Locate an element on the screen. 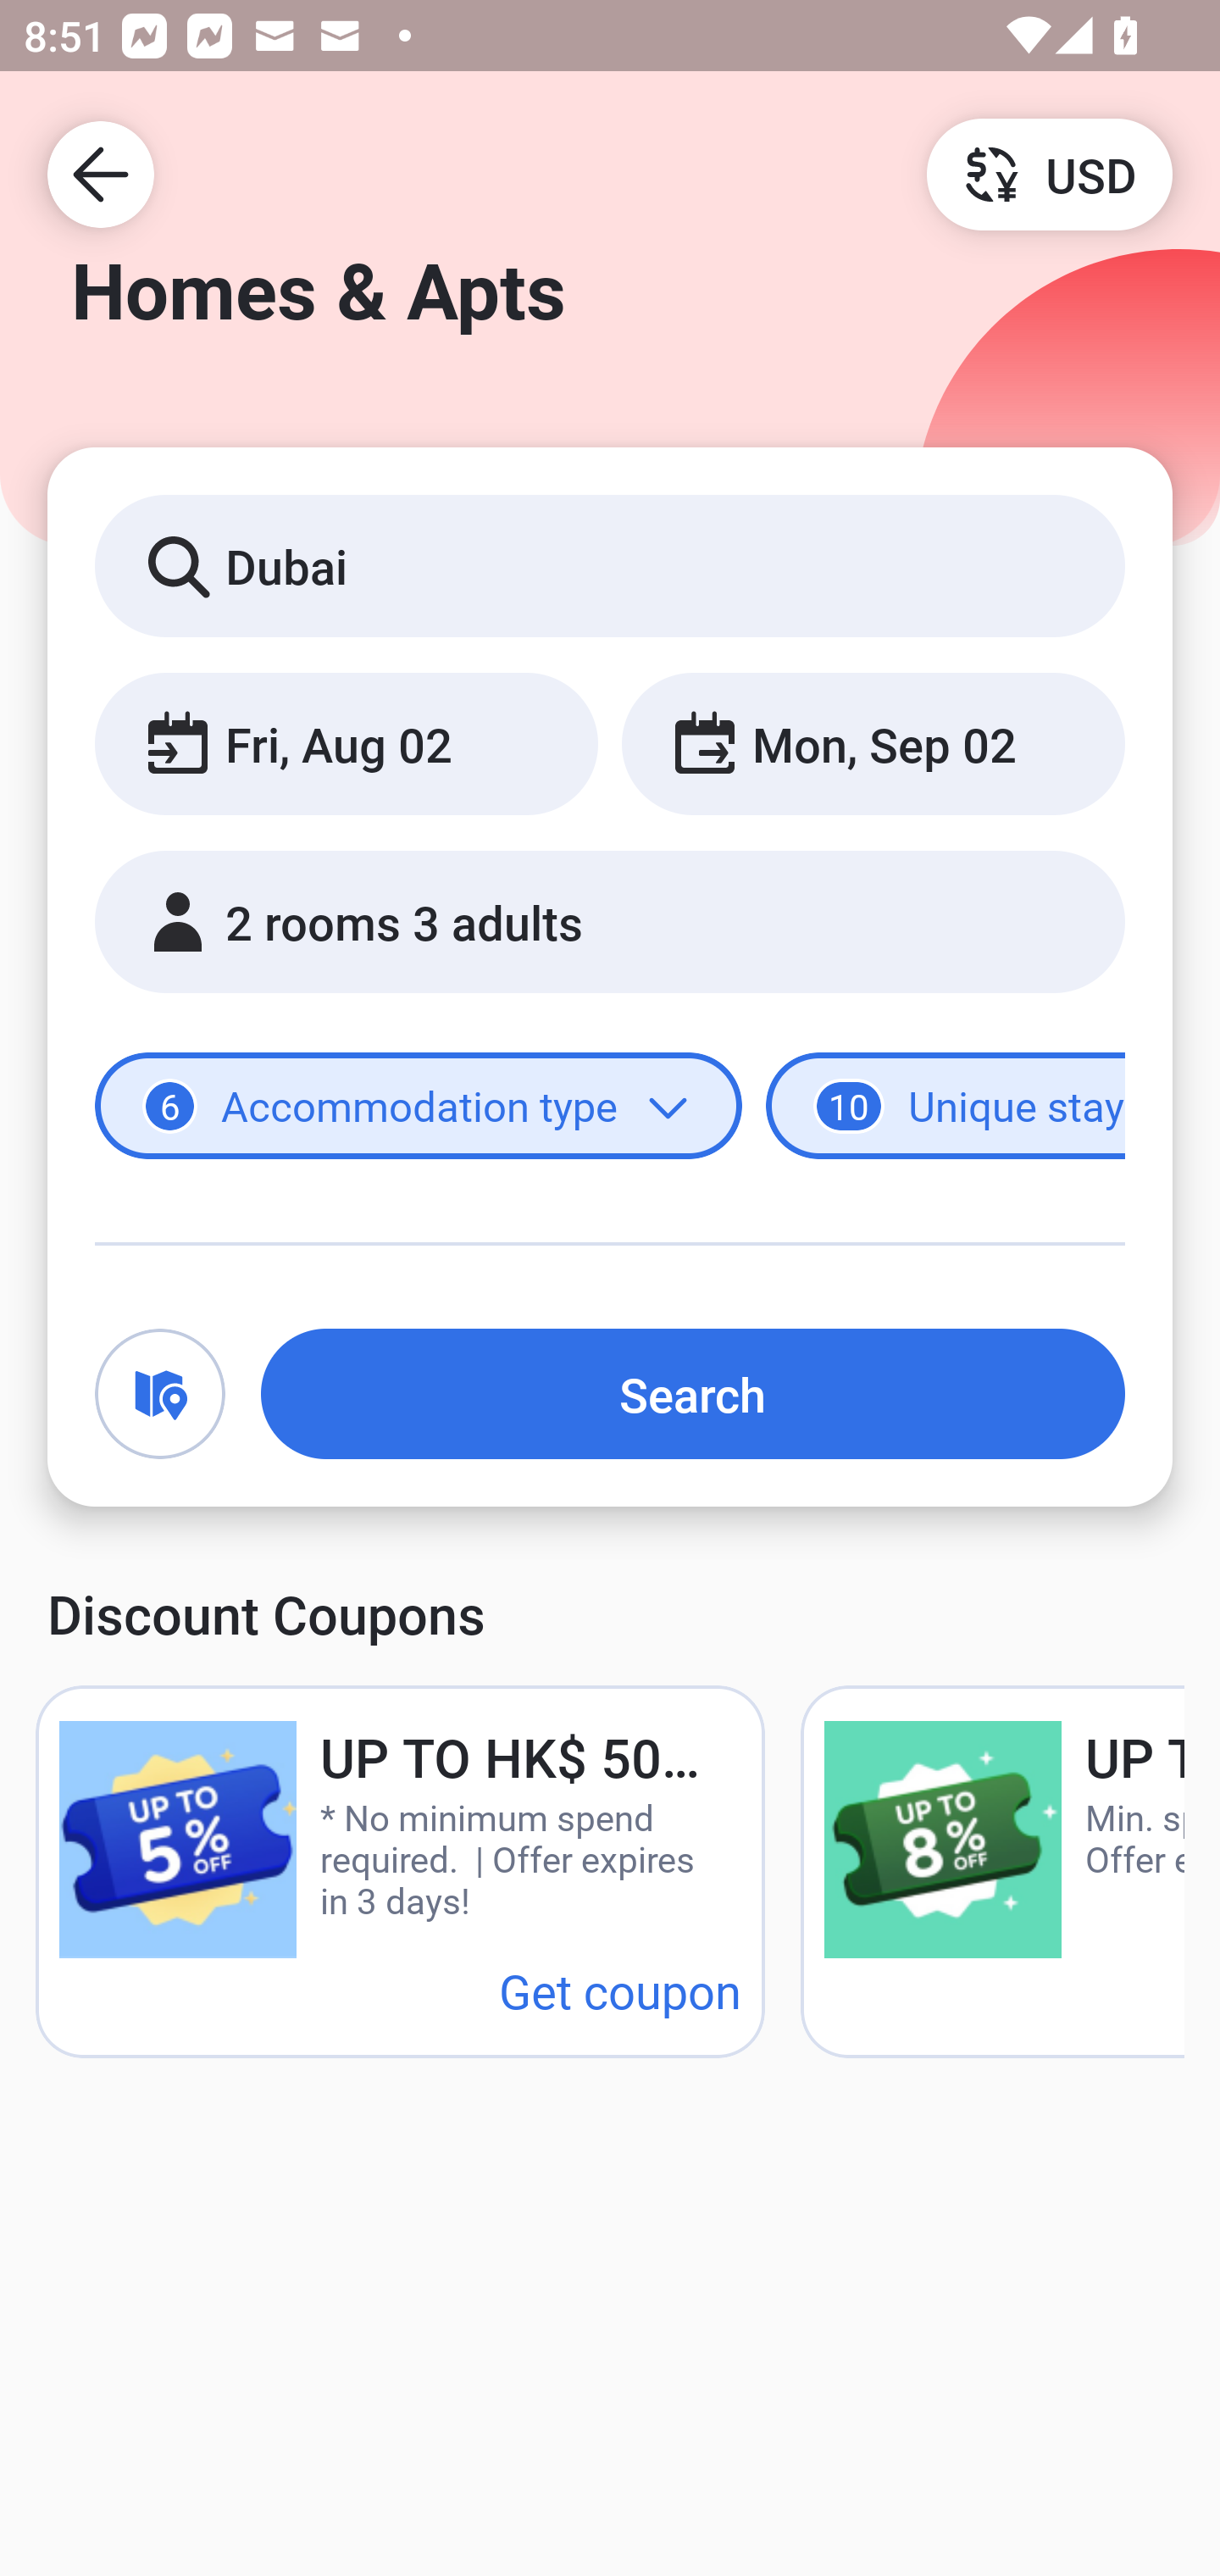 The height and width of the screenshot is (2576, 1220). Dubai is located at coordinates (610, 564).